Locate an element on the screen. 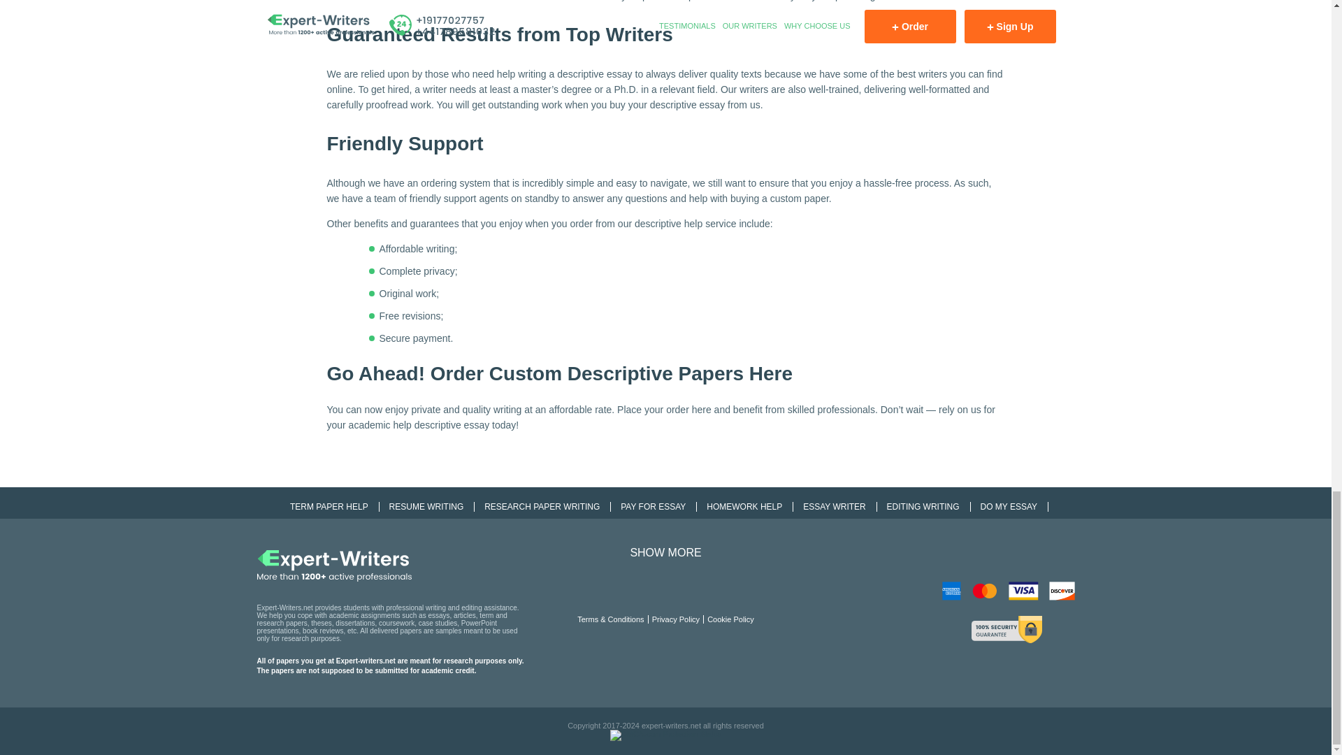 This screenshot has height=755, width=1342. DMCA.com Protection Status is located at coordinates (665, 734).